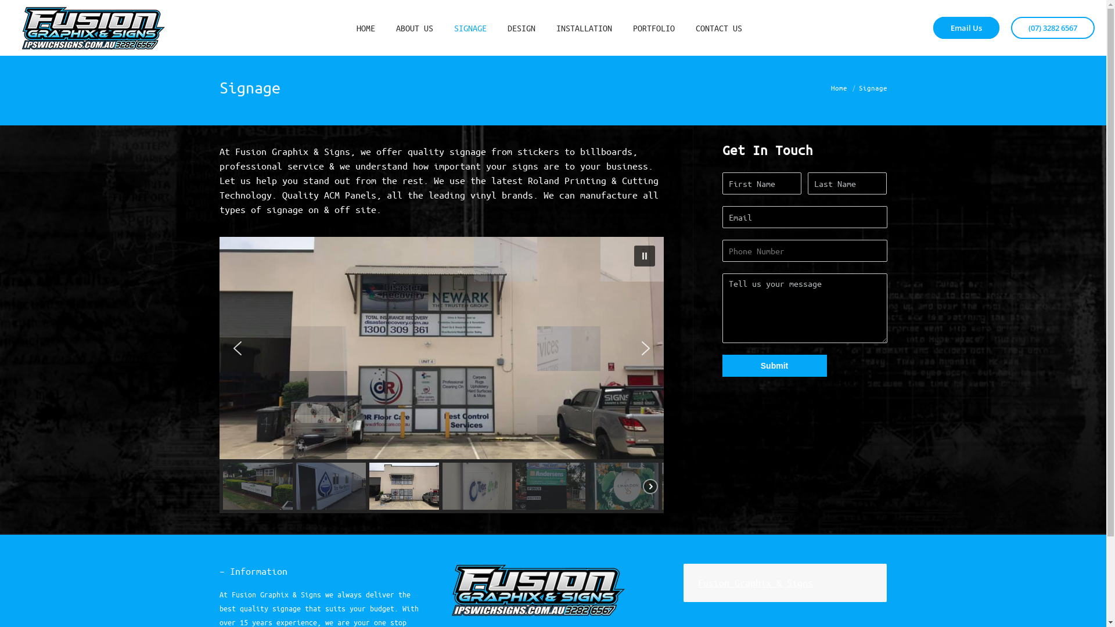 Image resolution: width=1115 pixels, height=627 pixels. Describe the element at coordinates (839, 87) in the screenshot. I see `Home` at that location.